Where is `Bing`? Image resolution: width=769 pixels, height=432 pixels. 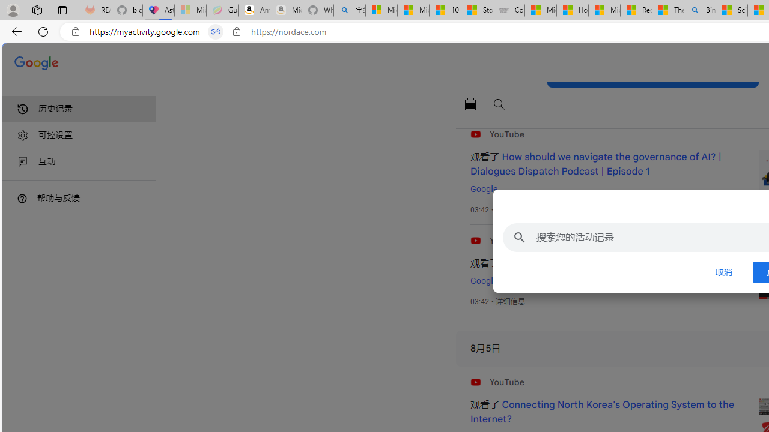 Bing is located at coordinates (700, 11).